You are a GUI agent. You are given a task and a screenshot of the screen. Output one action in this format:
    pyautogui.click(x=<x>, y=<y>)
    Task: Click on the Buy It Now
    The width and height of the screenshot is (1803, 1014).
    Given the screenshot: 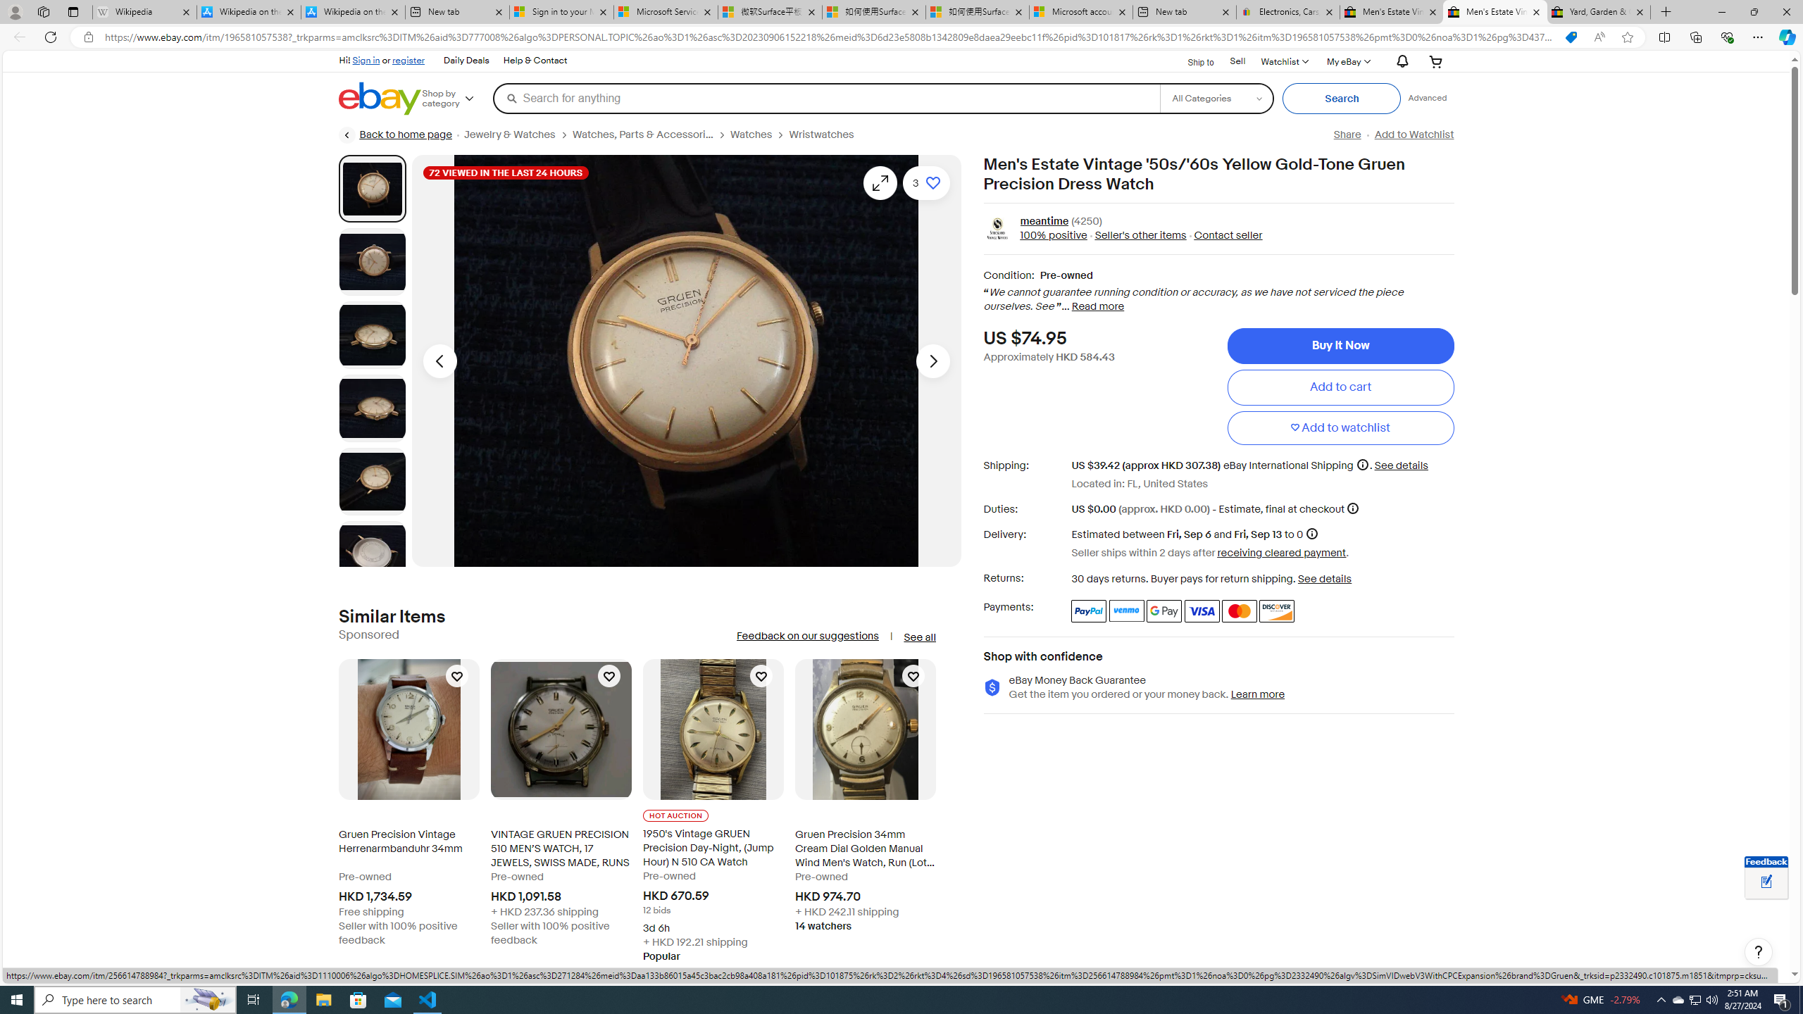 What is the action you would take?
    pyautogui.click(x=1340, y=346)
    